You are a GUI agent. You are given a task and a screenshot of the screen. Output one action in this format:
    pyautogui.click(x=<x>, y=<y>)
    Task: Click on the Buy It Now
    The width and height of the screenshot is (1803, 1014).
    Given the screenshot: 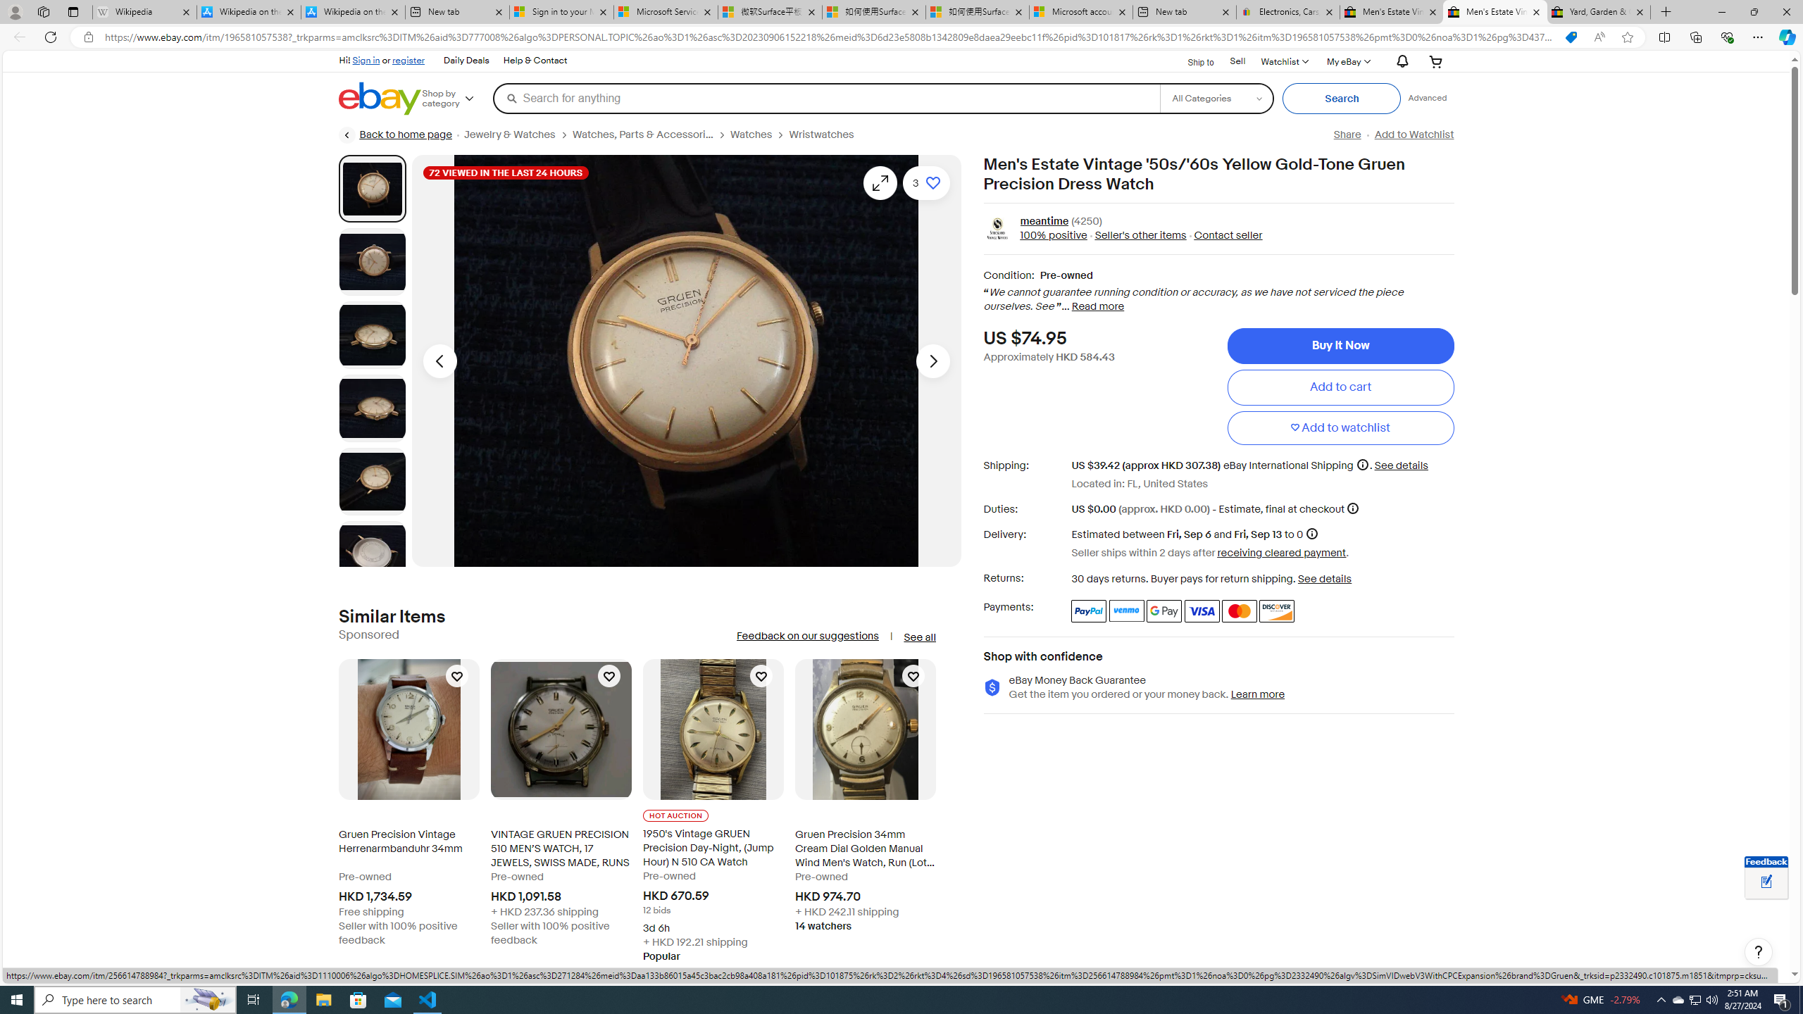 What is the action you would take?
    pyautogui.click(x=1340, y=346)
    